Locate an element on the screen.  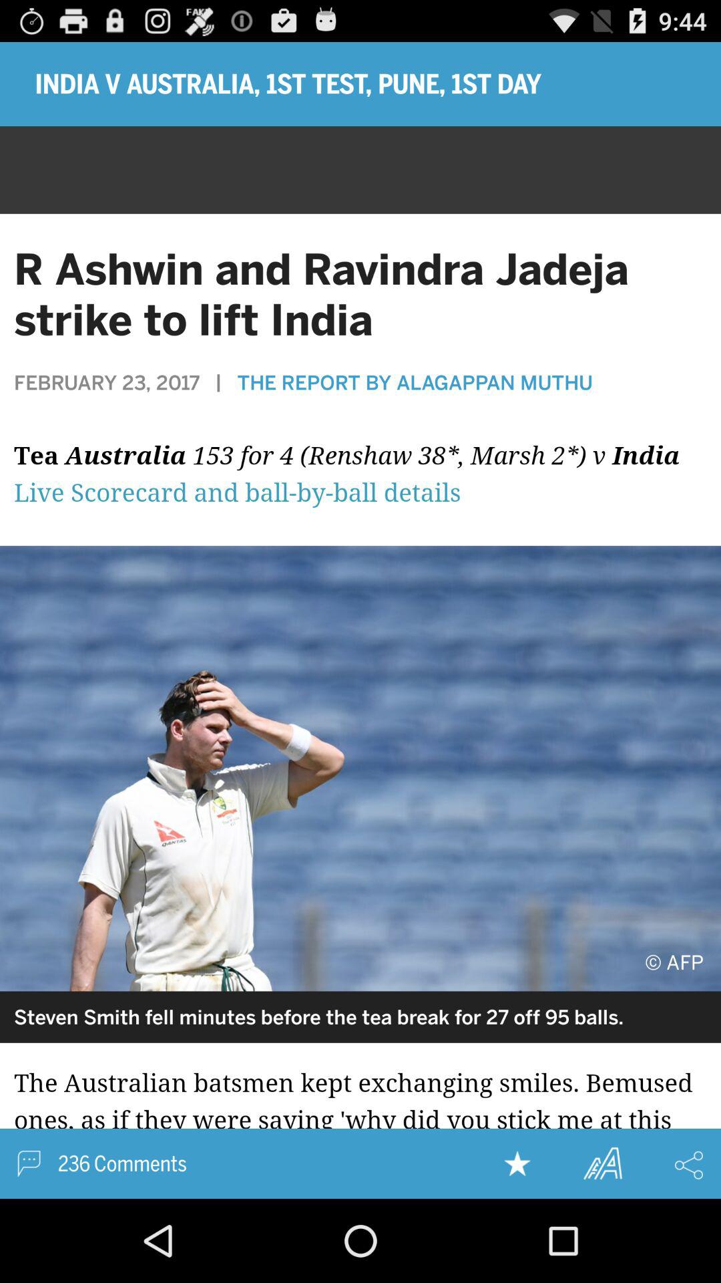
change text size is located at coordinates (602, 1163).